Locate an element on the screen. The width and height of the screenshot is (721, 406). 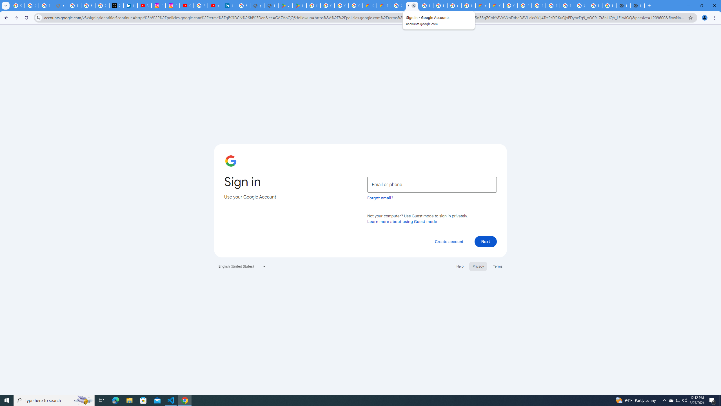
Google Cloud Platform is located at coordinates (581, 6).